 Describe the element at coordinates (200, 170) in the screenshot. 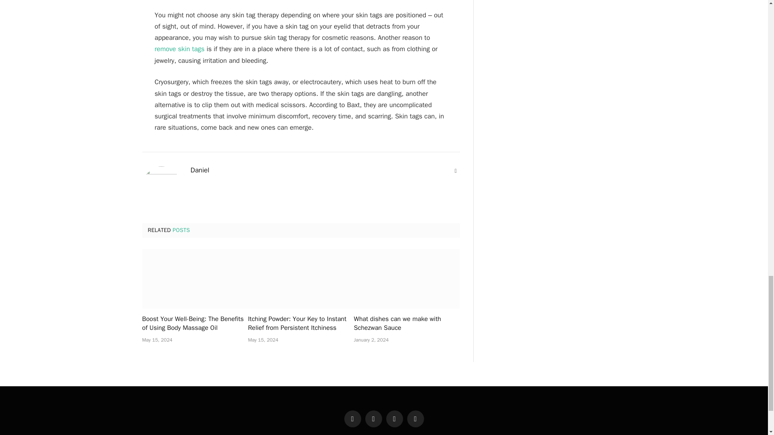

I see `Posts by Daniel` at that location.